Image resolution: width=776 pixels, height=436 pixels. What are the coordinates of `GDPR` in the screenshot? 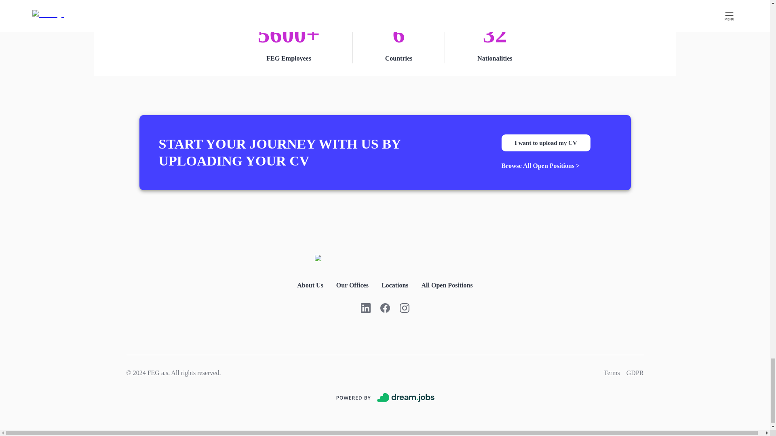 It's located at (635, 373).